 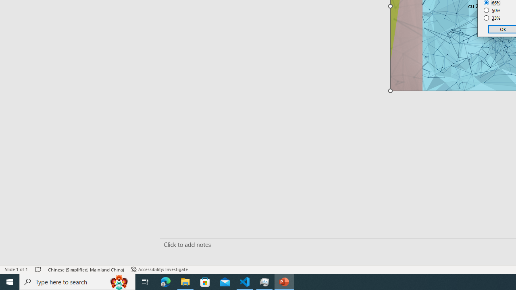 What do you see at coordinates (492, 10) in the screenshot?
I see `50%` at bounding box center [492, 10].